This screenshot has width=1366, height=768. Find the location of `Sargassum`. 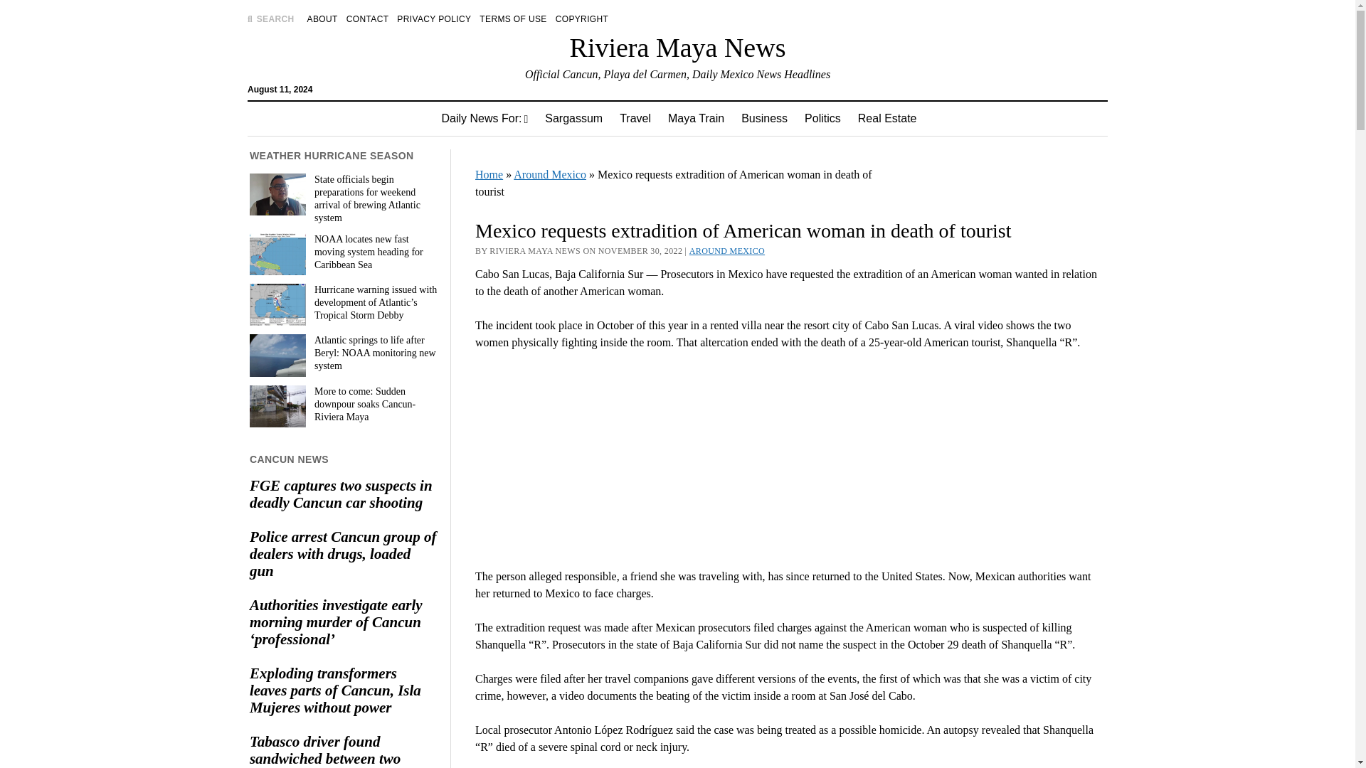

Sargassum is located at coordinates (573, 118).